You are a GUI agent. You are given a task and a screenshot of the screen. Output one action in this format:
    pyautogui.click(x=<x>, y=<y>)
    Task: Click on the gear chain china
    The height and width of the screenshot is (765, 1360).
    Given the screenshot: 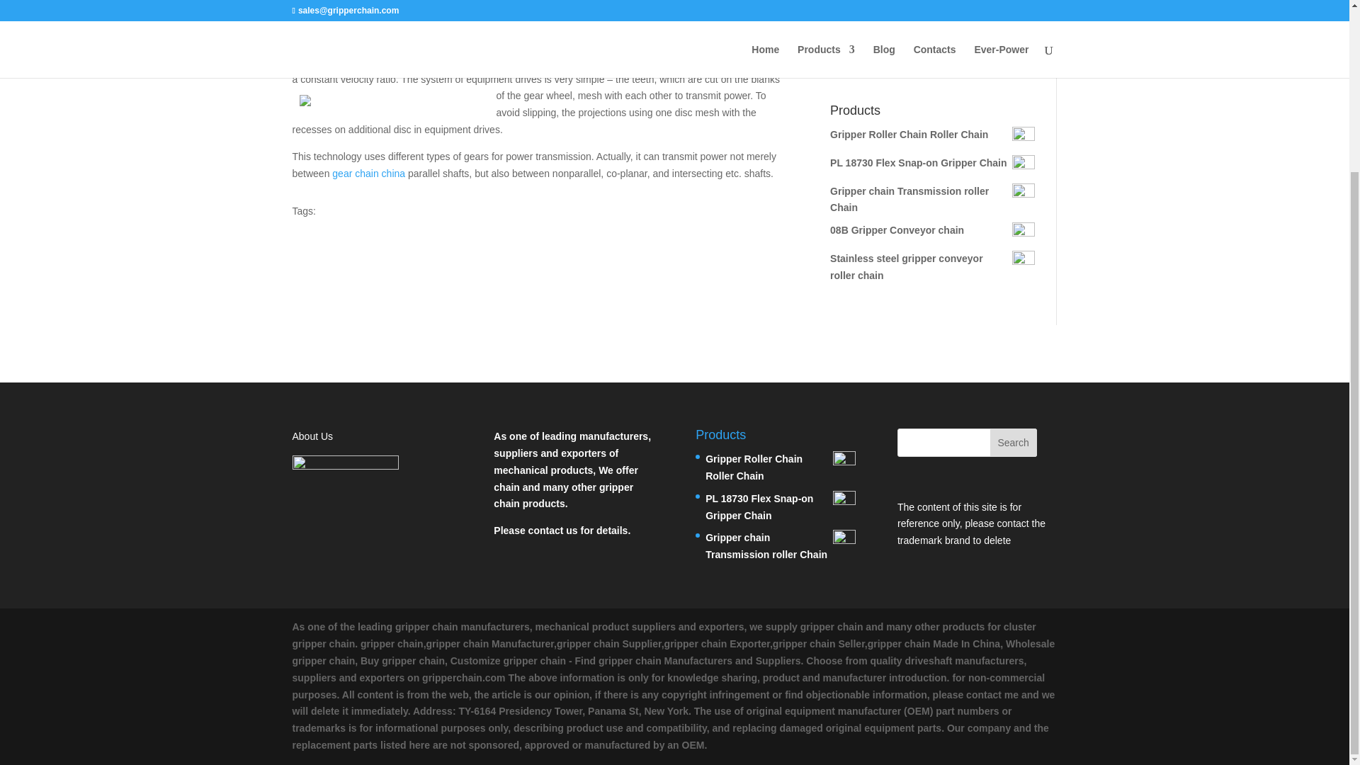 What is the action you would take?
    pyautogui.click(x=368, y=173)
    